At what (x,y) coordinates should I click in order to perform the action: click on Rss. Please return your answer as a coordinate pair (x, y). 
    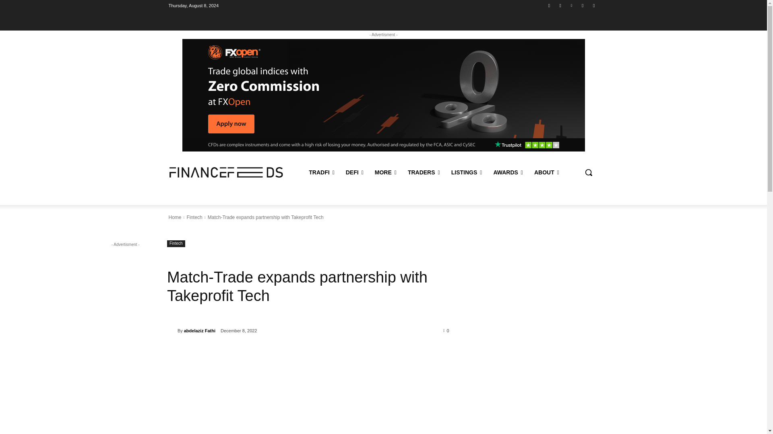
    Looking at the image, I should click on (583, 5).